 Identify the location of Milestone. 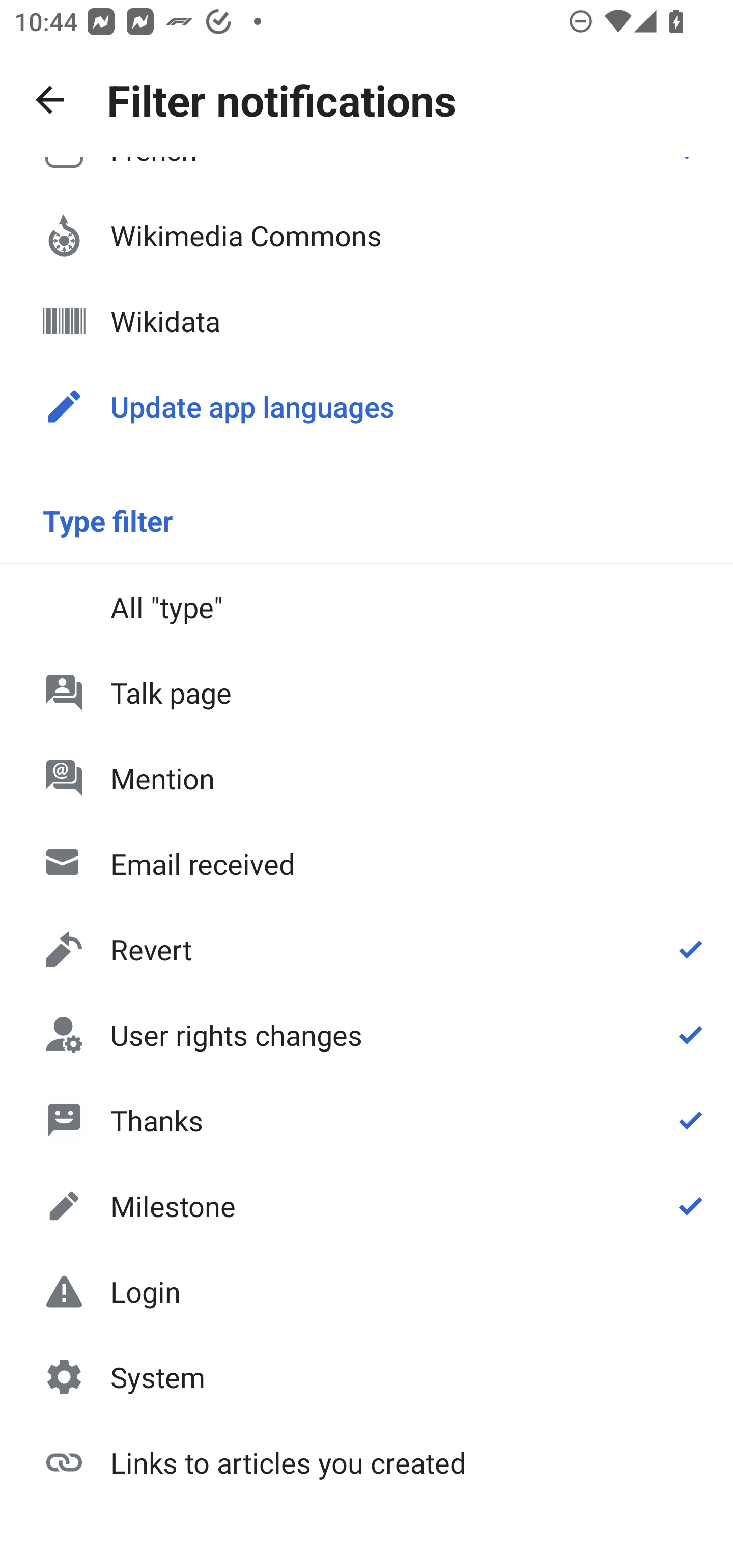
(366, 1206).